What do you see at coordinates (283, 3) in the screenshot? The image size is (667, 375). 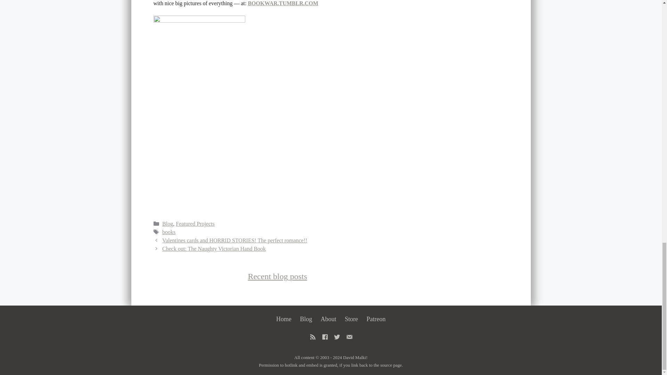 I see `BOOKWAR.TUMBLR.COM` at bounding box center [283, 3].